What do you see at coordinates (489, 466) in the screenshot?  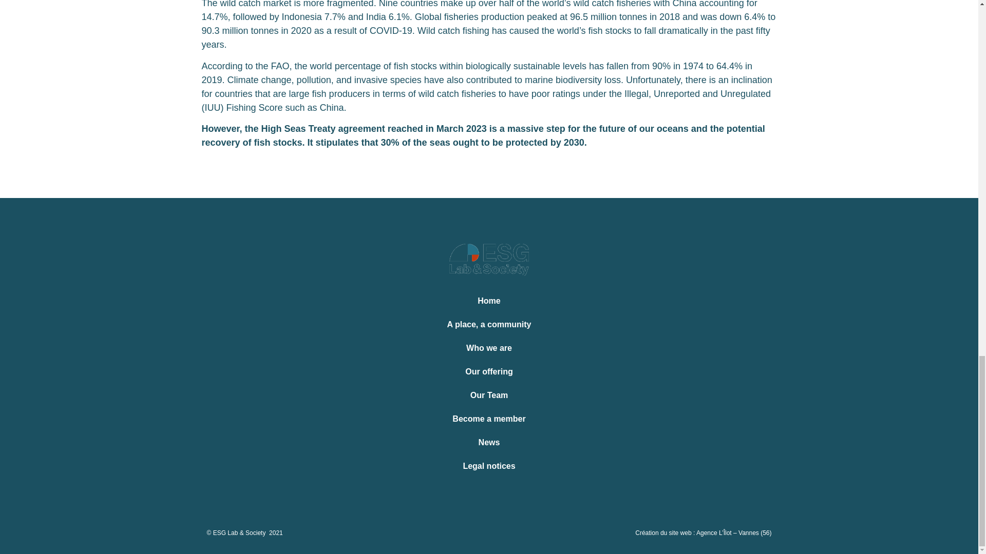 I see `Legal notices` at bounding box center [489, 466].